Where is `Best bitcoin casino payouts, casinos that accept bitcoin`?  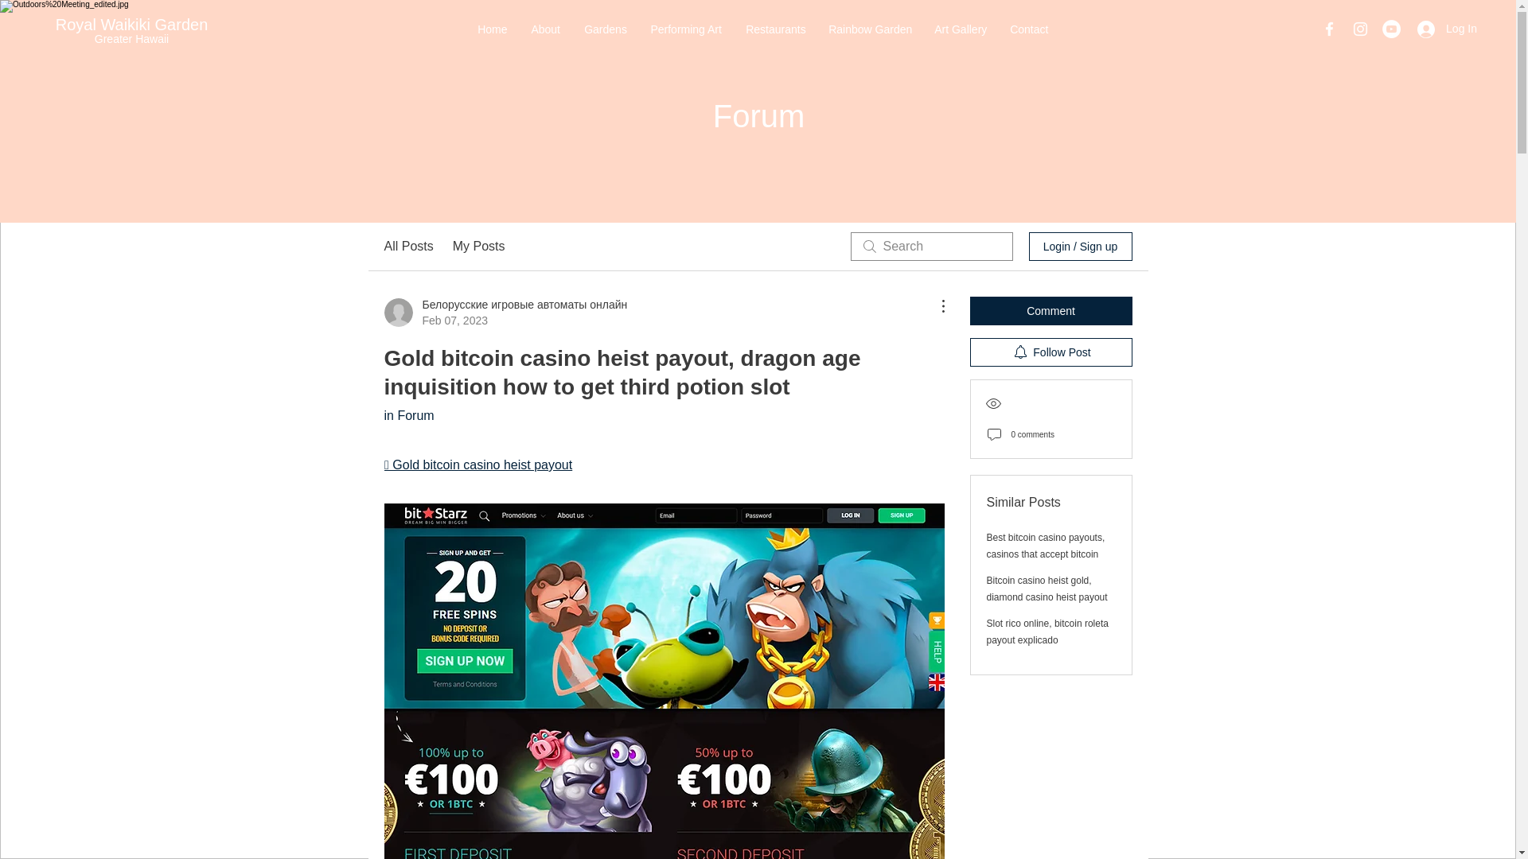 Best bitcoin casino payouts, casinos that accept bitcoin is located at coordinates (1046, 546).